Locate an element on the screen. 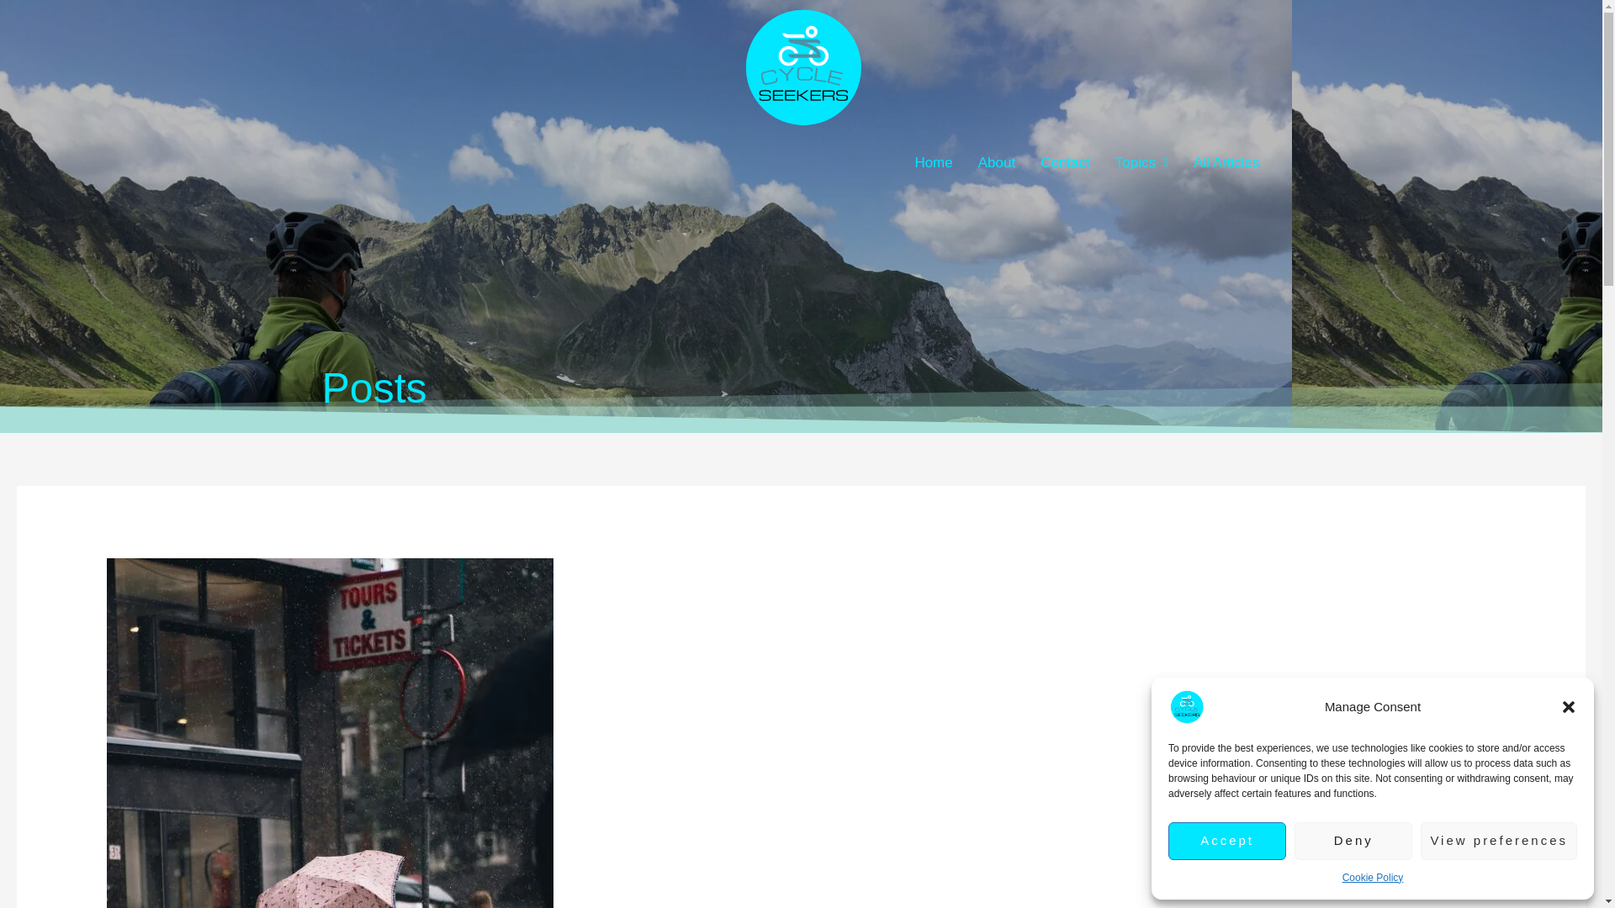 The height and width of the screenshot is (908, 1615). Topics is located at coordinates (1141, 162).